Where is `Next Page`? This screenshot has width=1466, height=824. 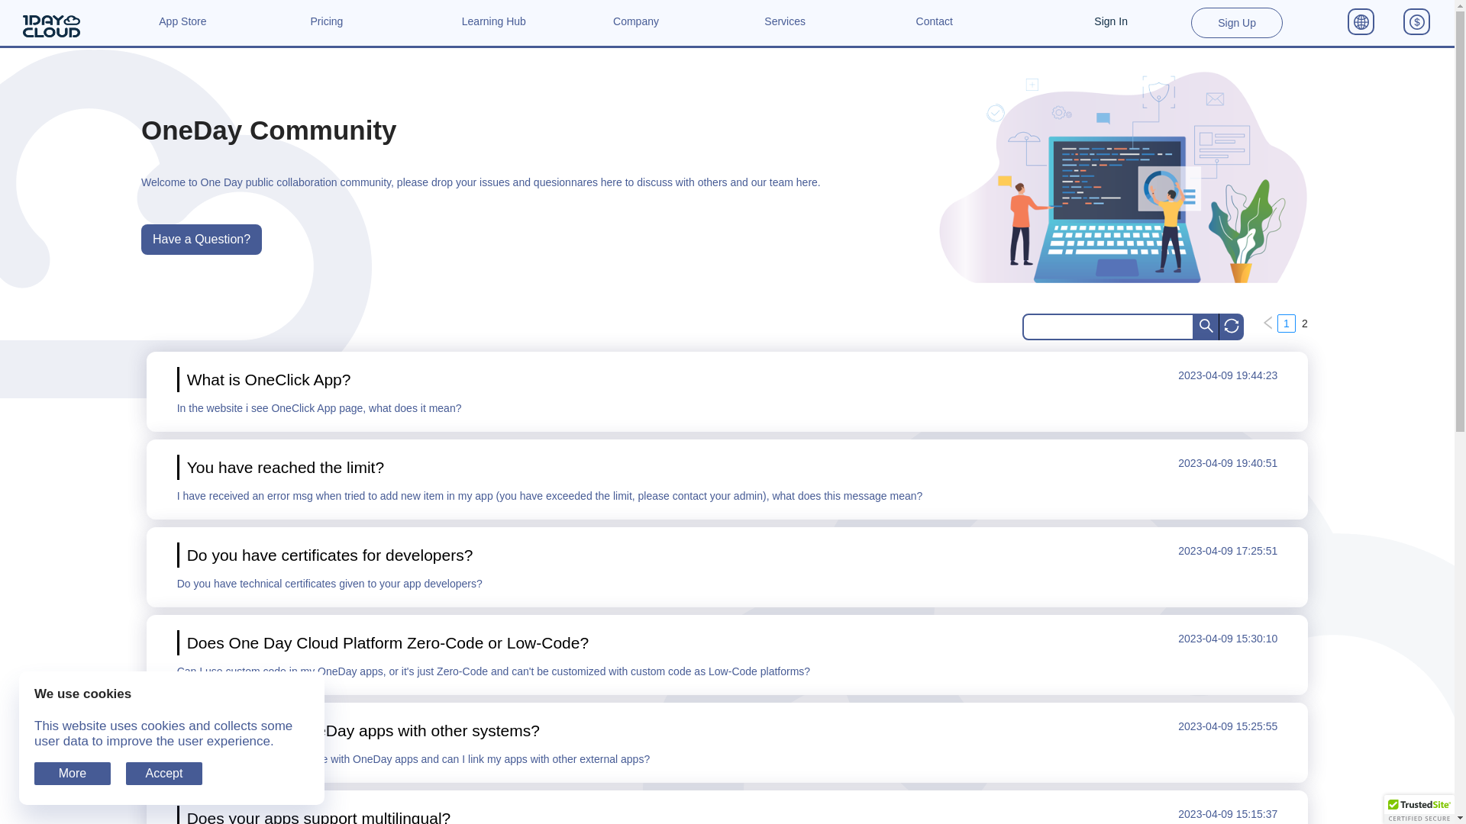
Next Page is located at coordinates (1323, 323).